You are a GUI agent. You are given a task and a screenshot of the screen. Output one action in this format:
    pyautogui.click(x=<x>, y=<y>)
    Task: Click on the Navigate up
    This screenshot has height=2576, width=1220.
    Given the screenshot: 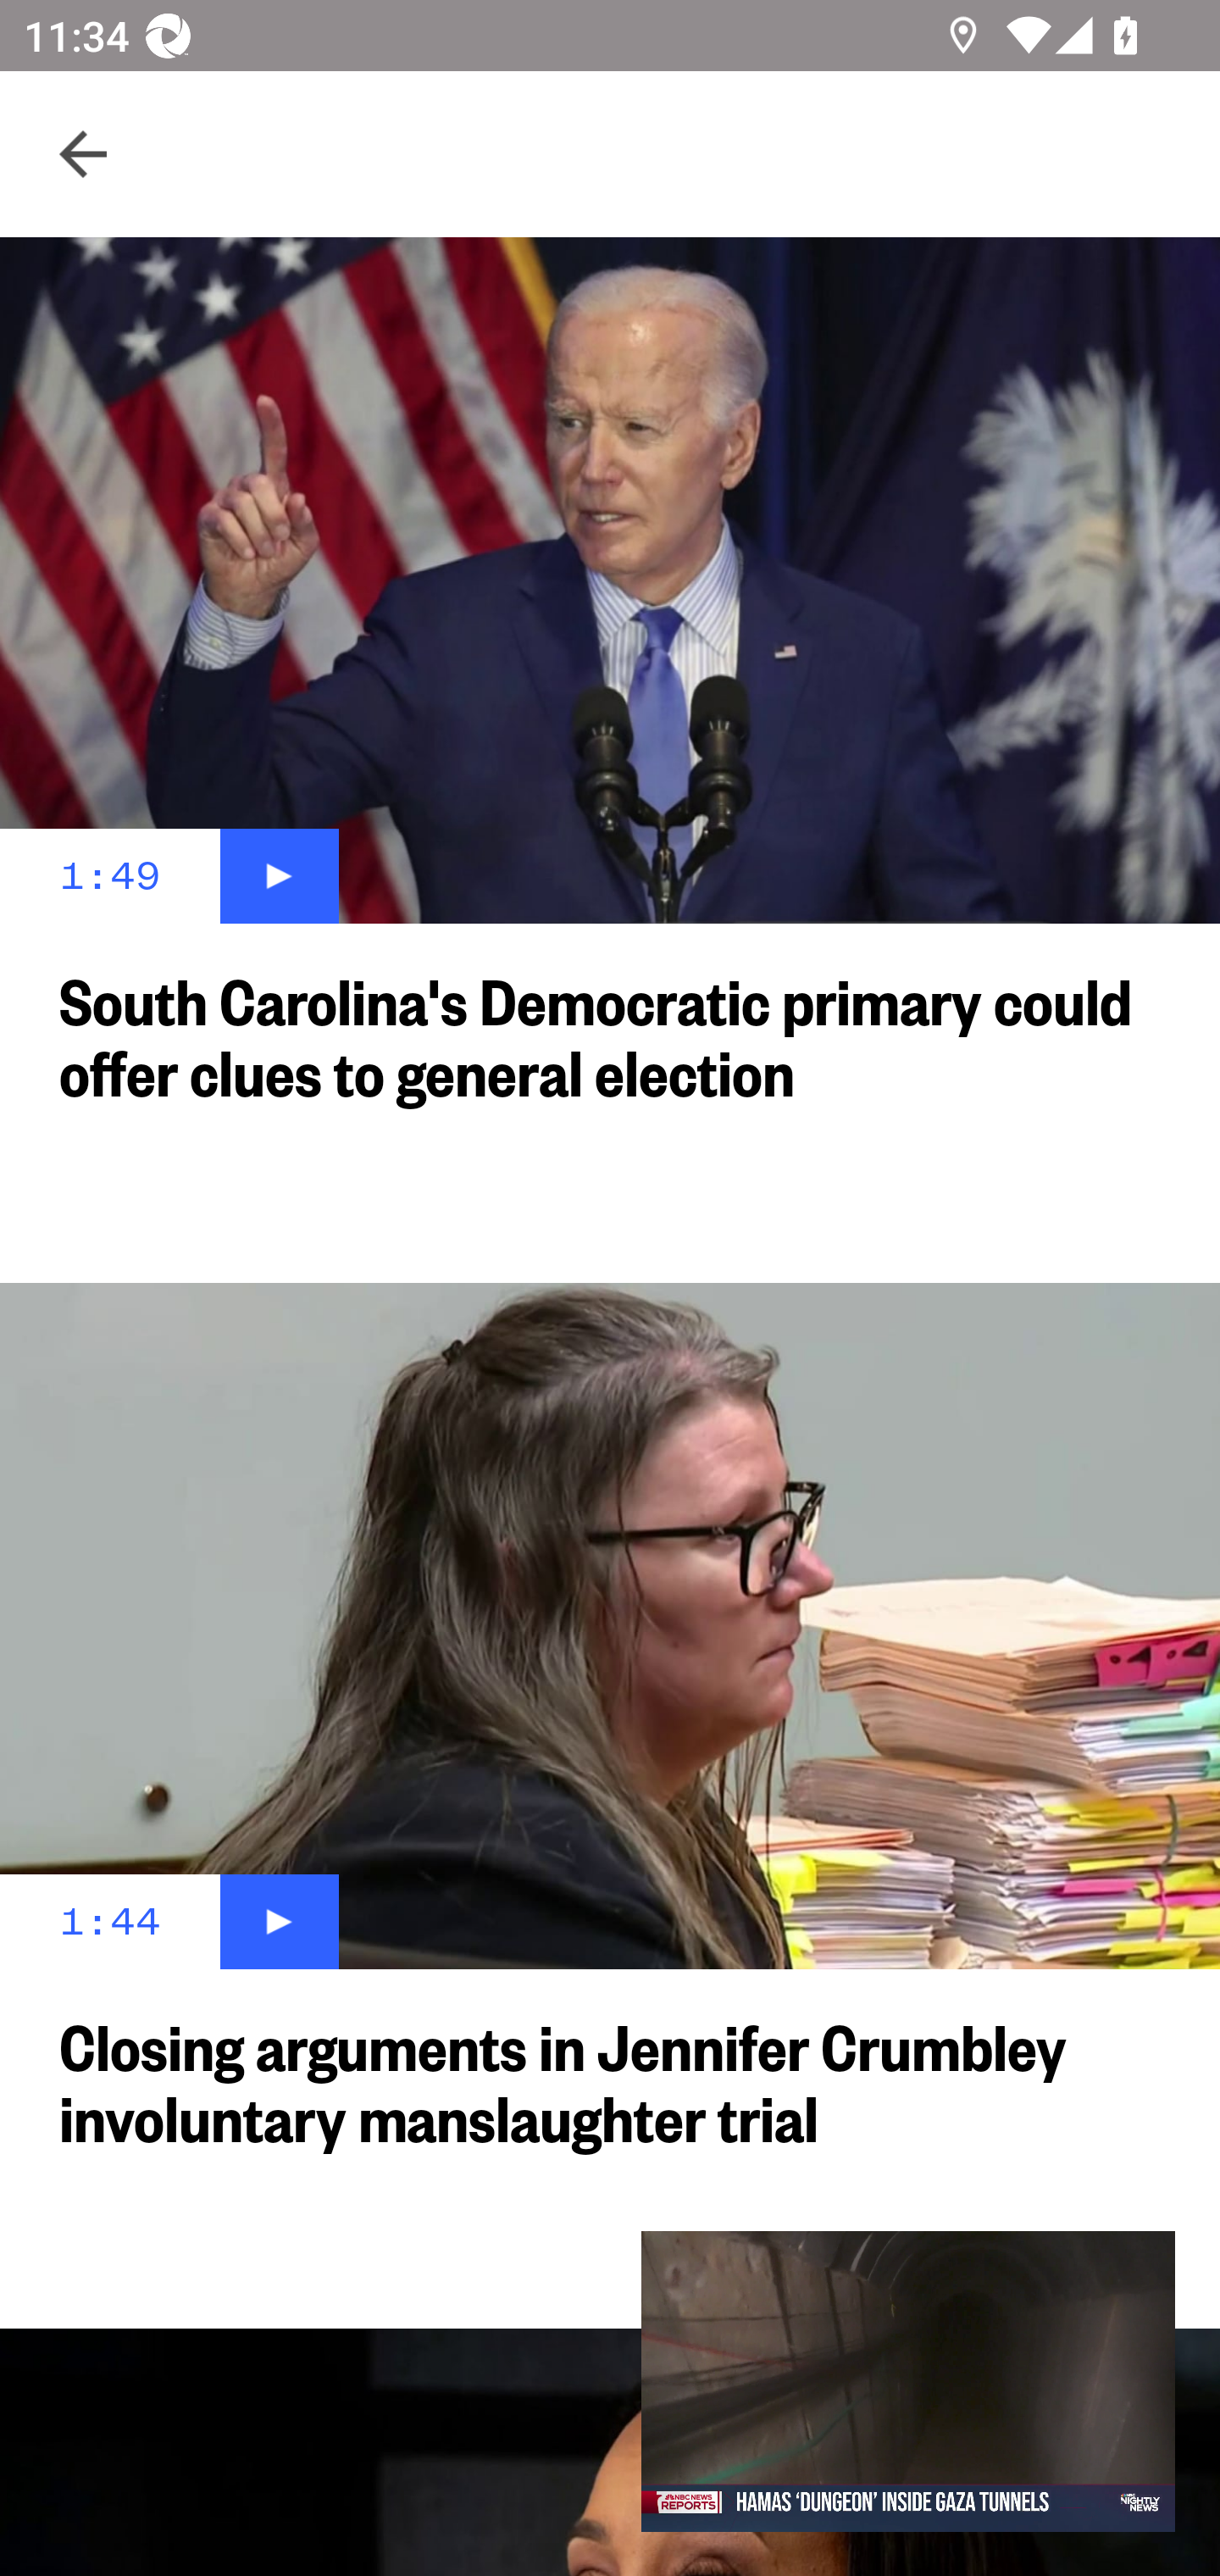 What is the action you would take?
    pyautogui.click(x=83, y=154)
    